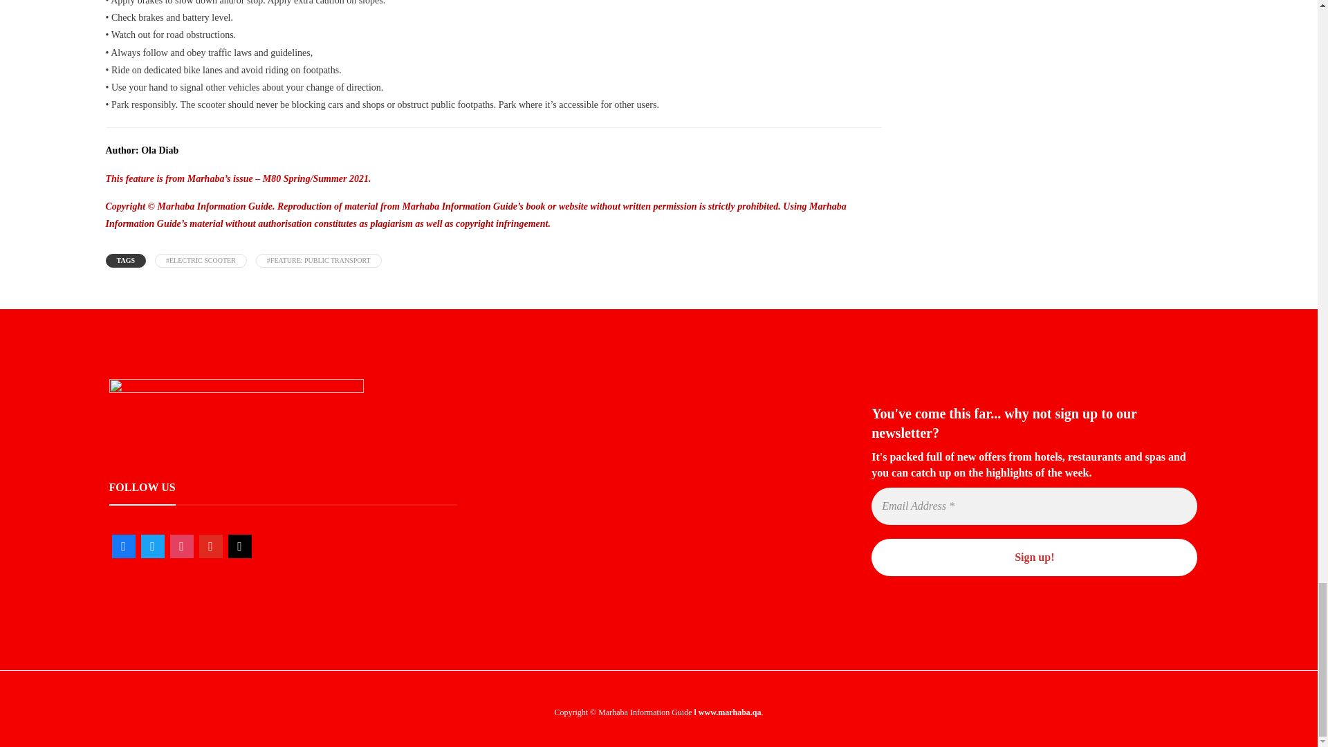 The height and width of the screenshot is (747, 1328). Describe the element at coordinates (123, 546) in the screenshot. I see `Facebook` at that location.